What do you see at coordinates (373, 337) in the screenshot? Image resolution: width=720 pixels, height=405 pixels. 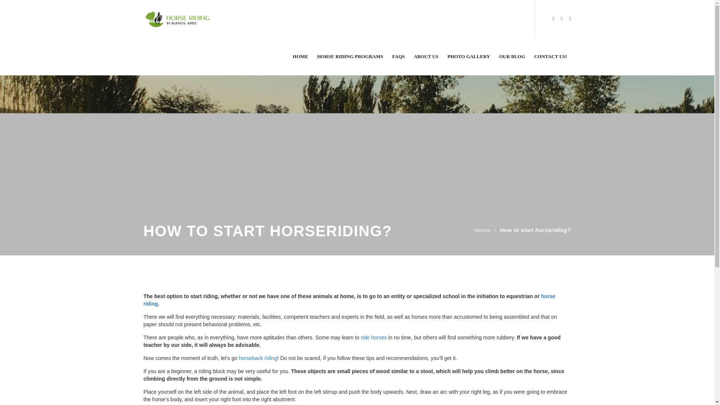 I see `ride horses` at bounding box center [373, 337].